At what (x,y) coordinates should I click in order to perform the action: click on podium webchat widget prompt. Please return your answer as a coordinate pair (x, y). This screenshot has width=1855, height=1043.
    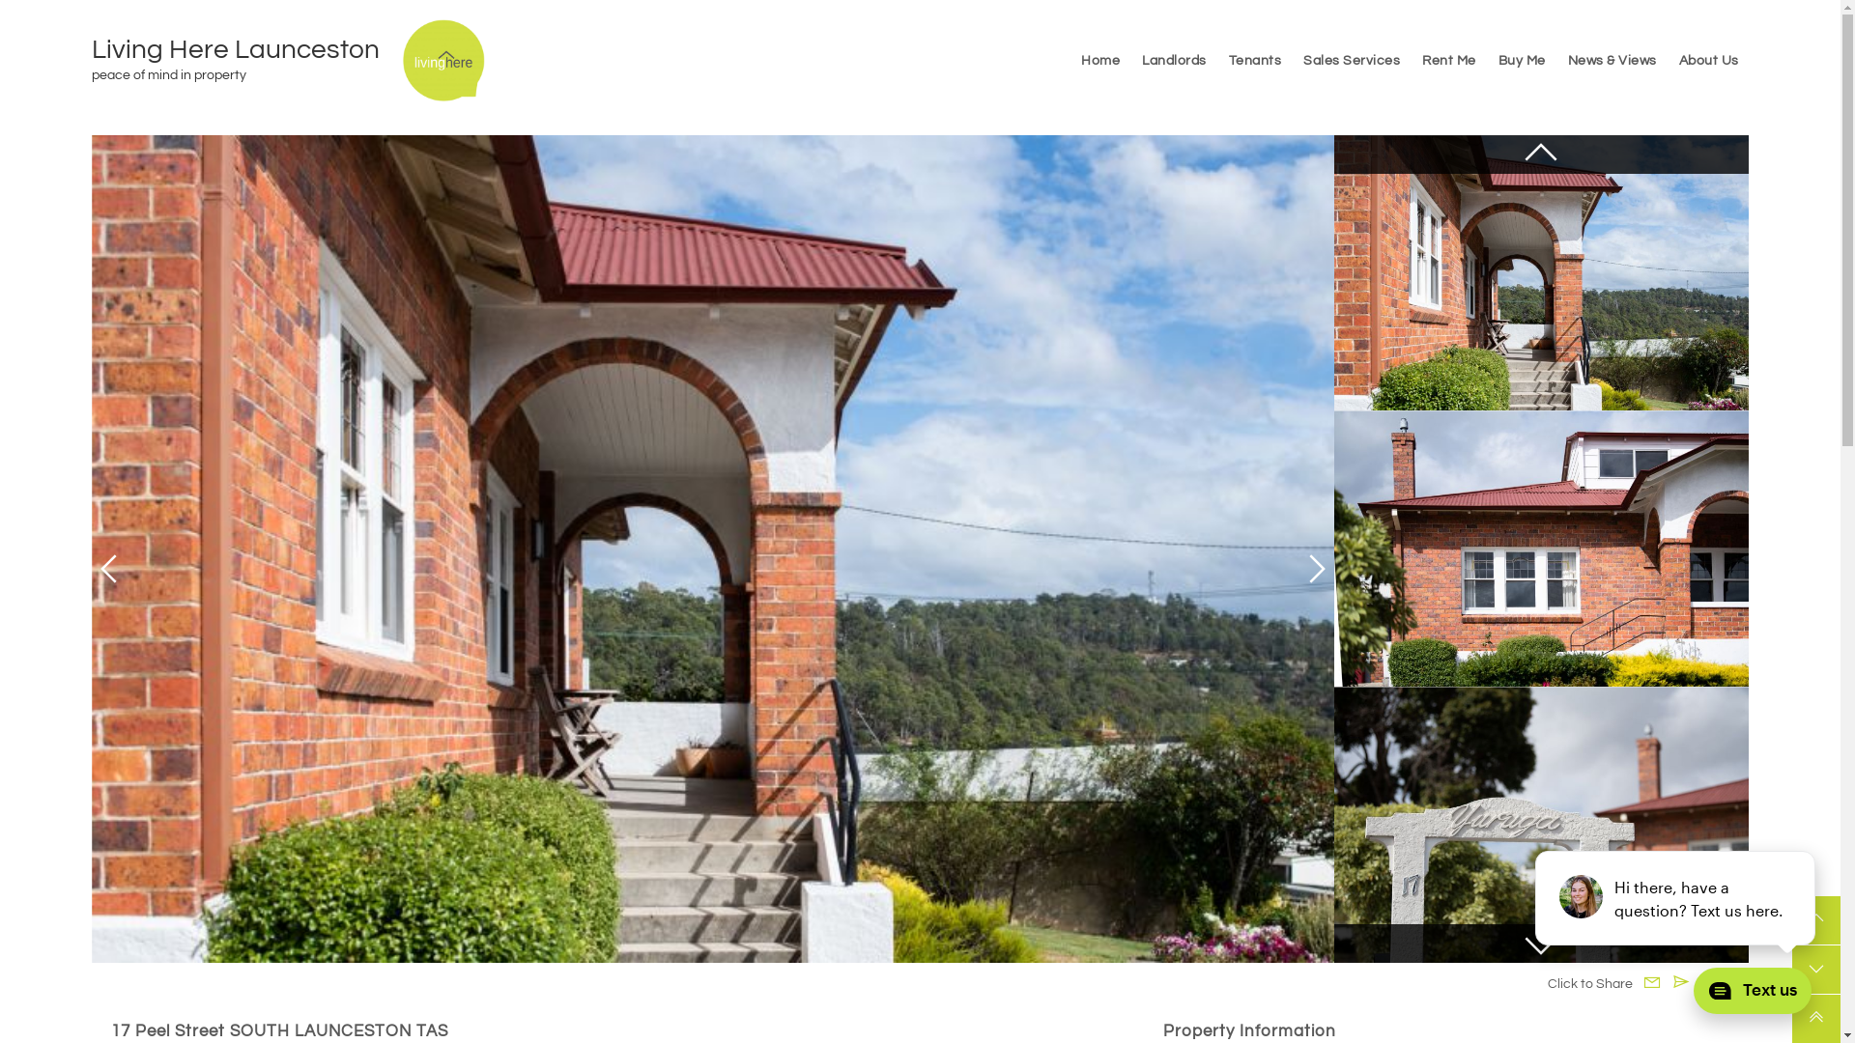
    Looking at the image, I should click on (1676, 898).